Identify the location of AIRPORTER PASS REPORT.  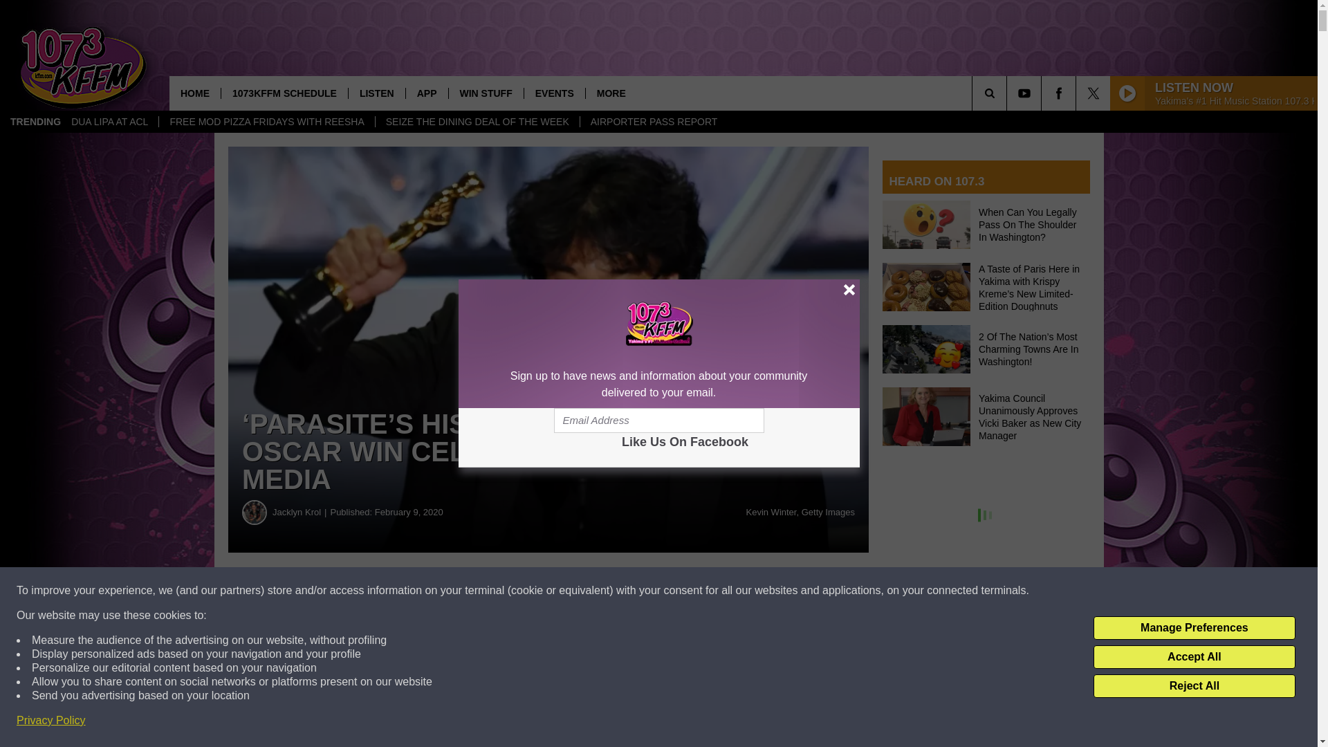
(653, 122).